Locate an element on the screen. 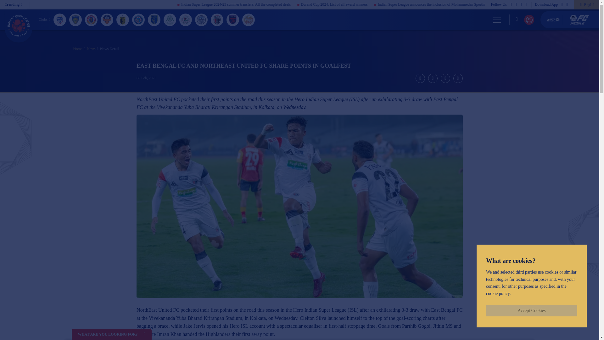  Mumbai City FC is located at coordinates (201, 20).